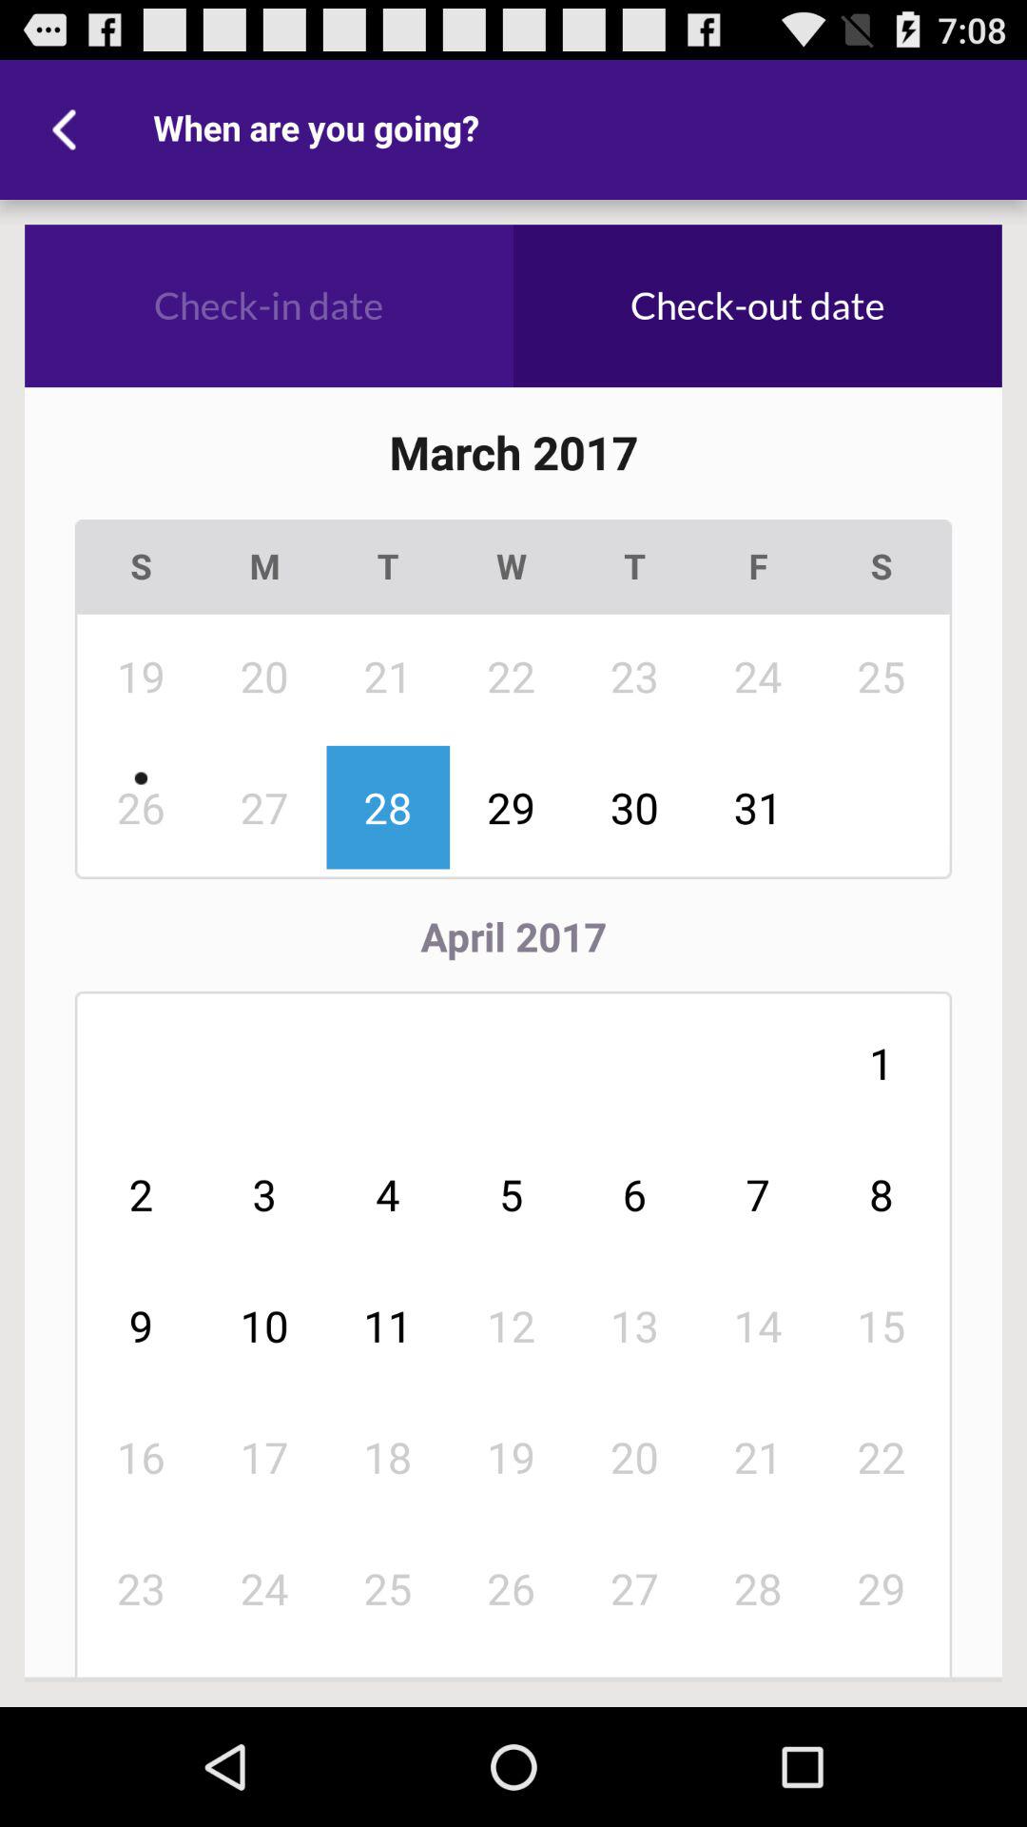 Image resolution: width=1027 pixels, height=1827 pixels. I want to click on click the item above check-in date icon, so click(69, 129).